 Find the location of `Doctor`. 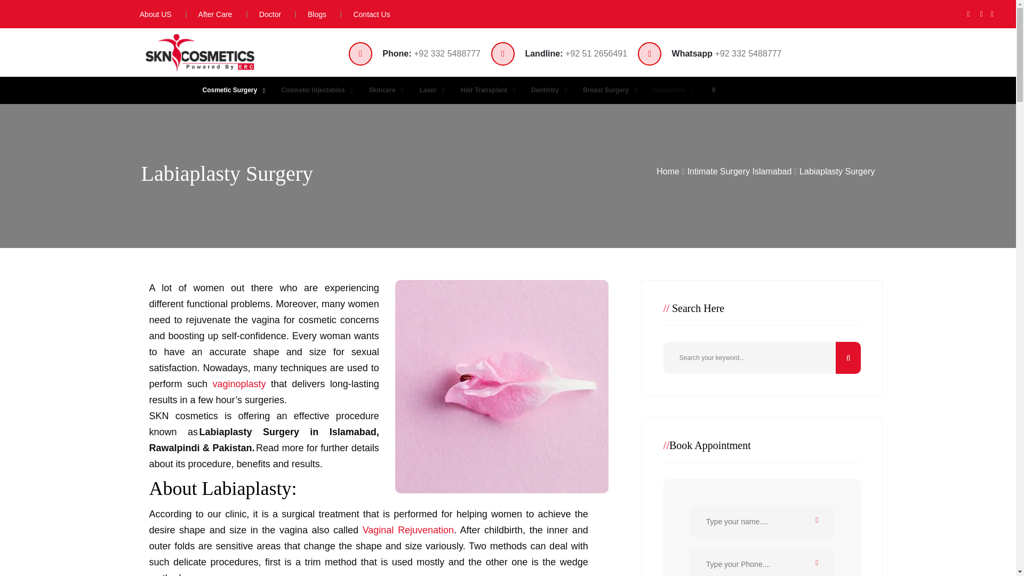

Doctor is located at coordinates (265, 14).